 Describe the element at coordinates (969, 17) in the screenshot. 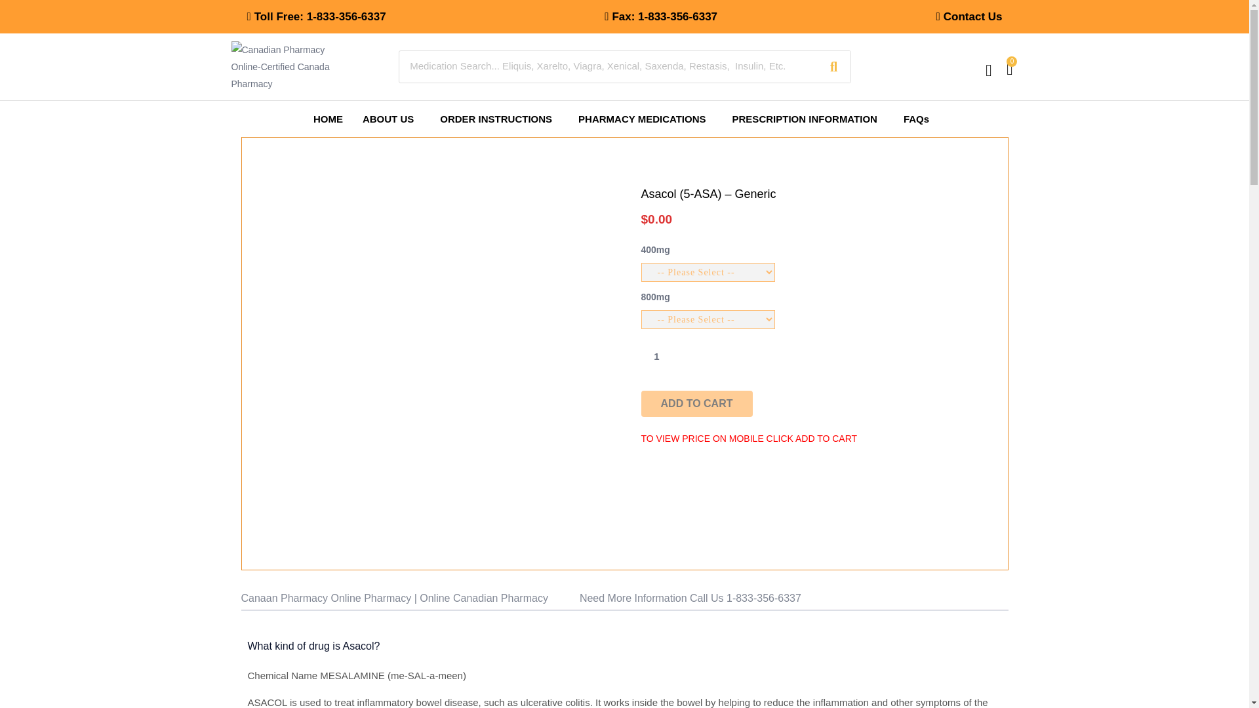

I see `Contact Us` at that location.